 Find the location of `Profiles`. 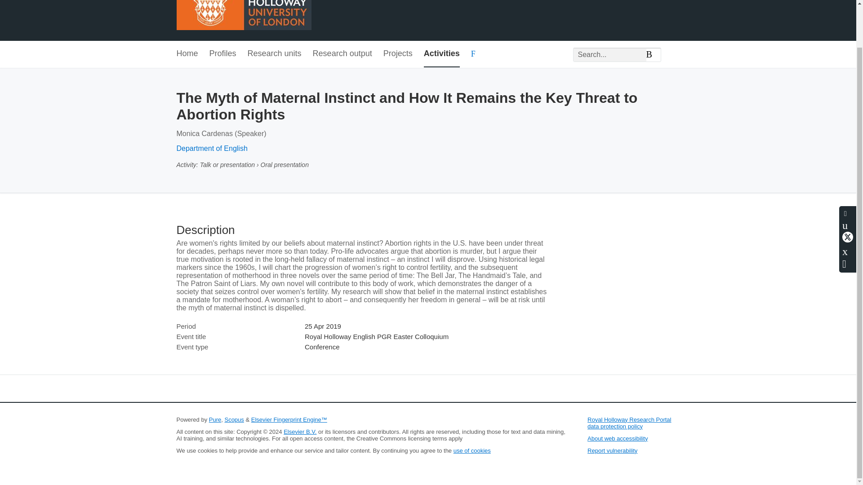

Profiles is located at coordinates (223, 54).